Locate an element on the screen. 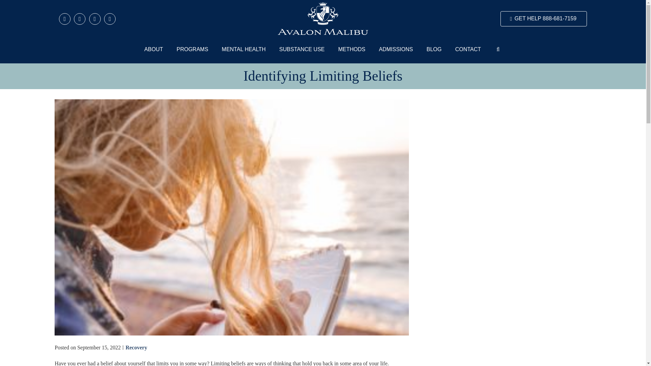 This screenshot has width=651, height=366. facebook is located at coordinates (97, 19).